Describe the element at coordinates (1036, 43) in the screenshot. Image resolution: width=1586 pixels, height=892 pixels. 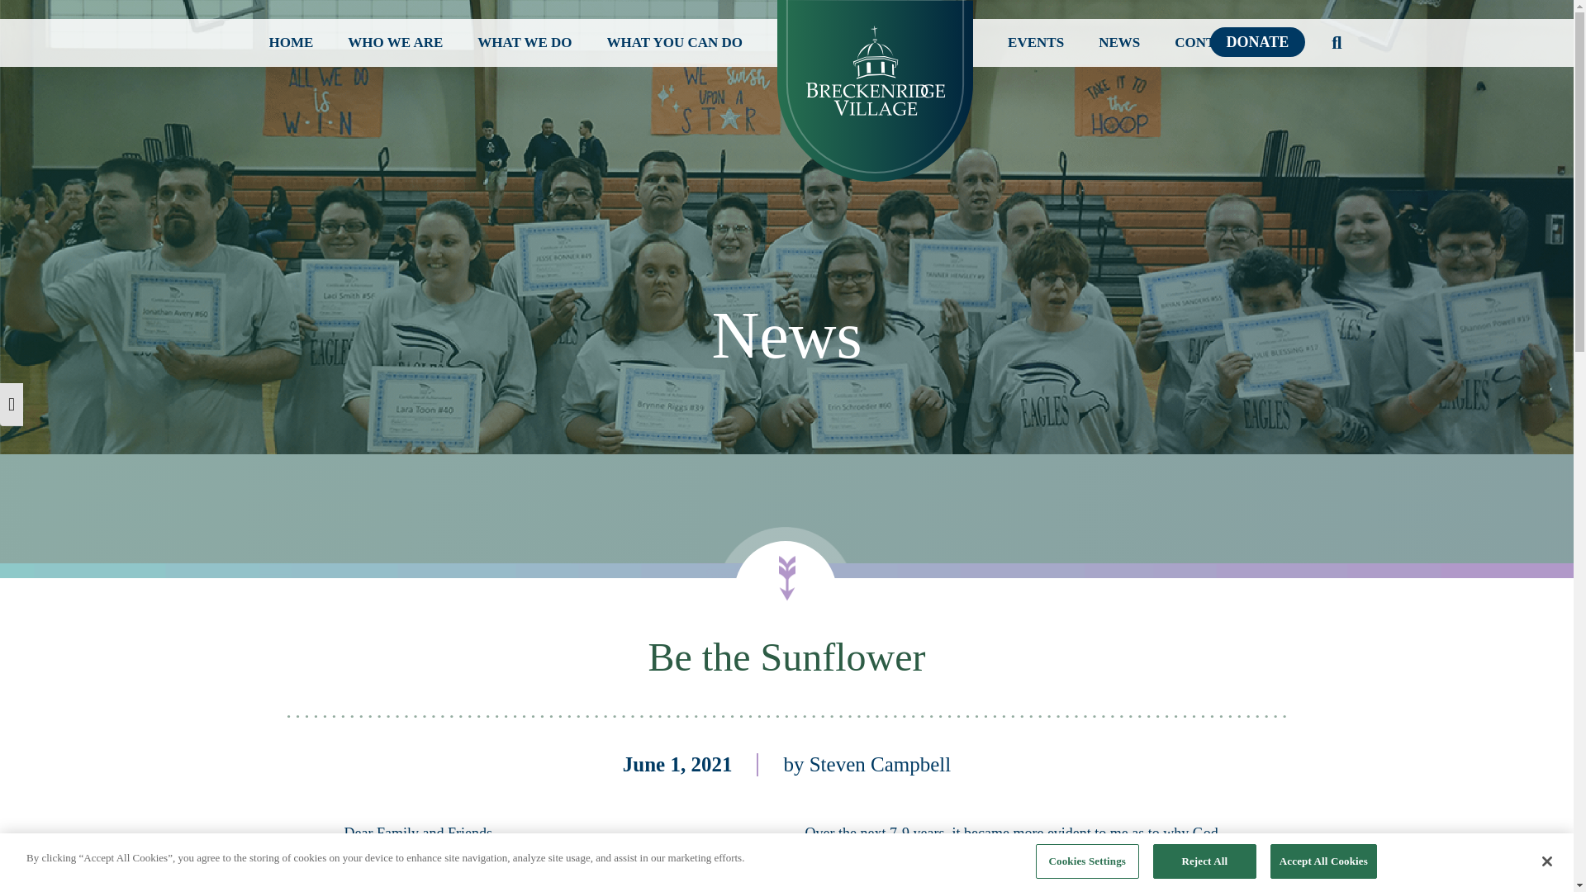
I see `EVENTS` at that location.